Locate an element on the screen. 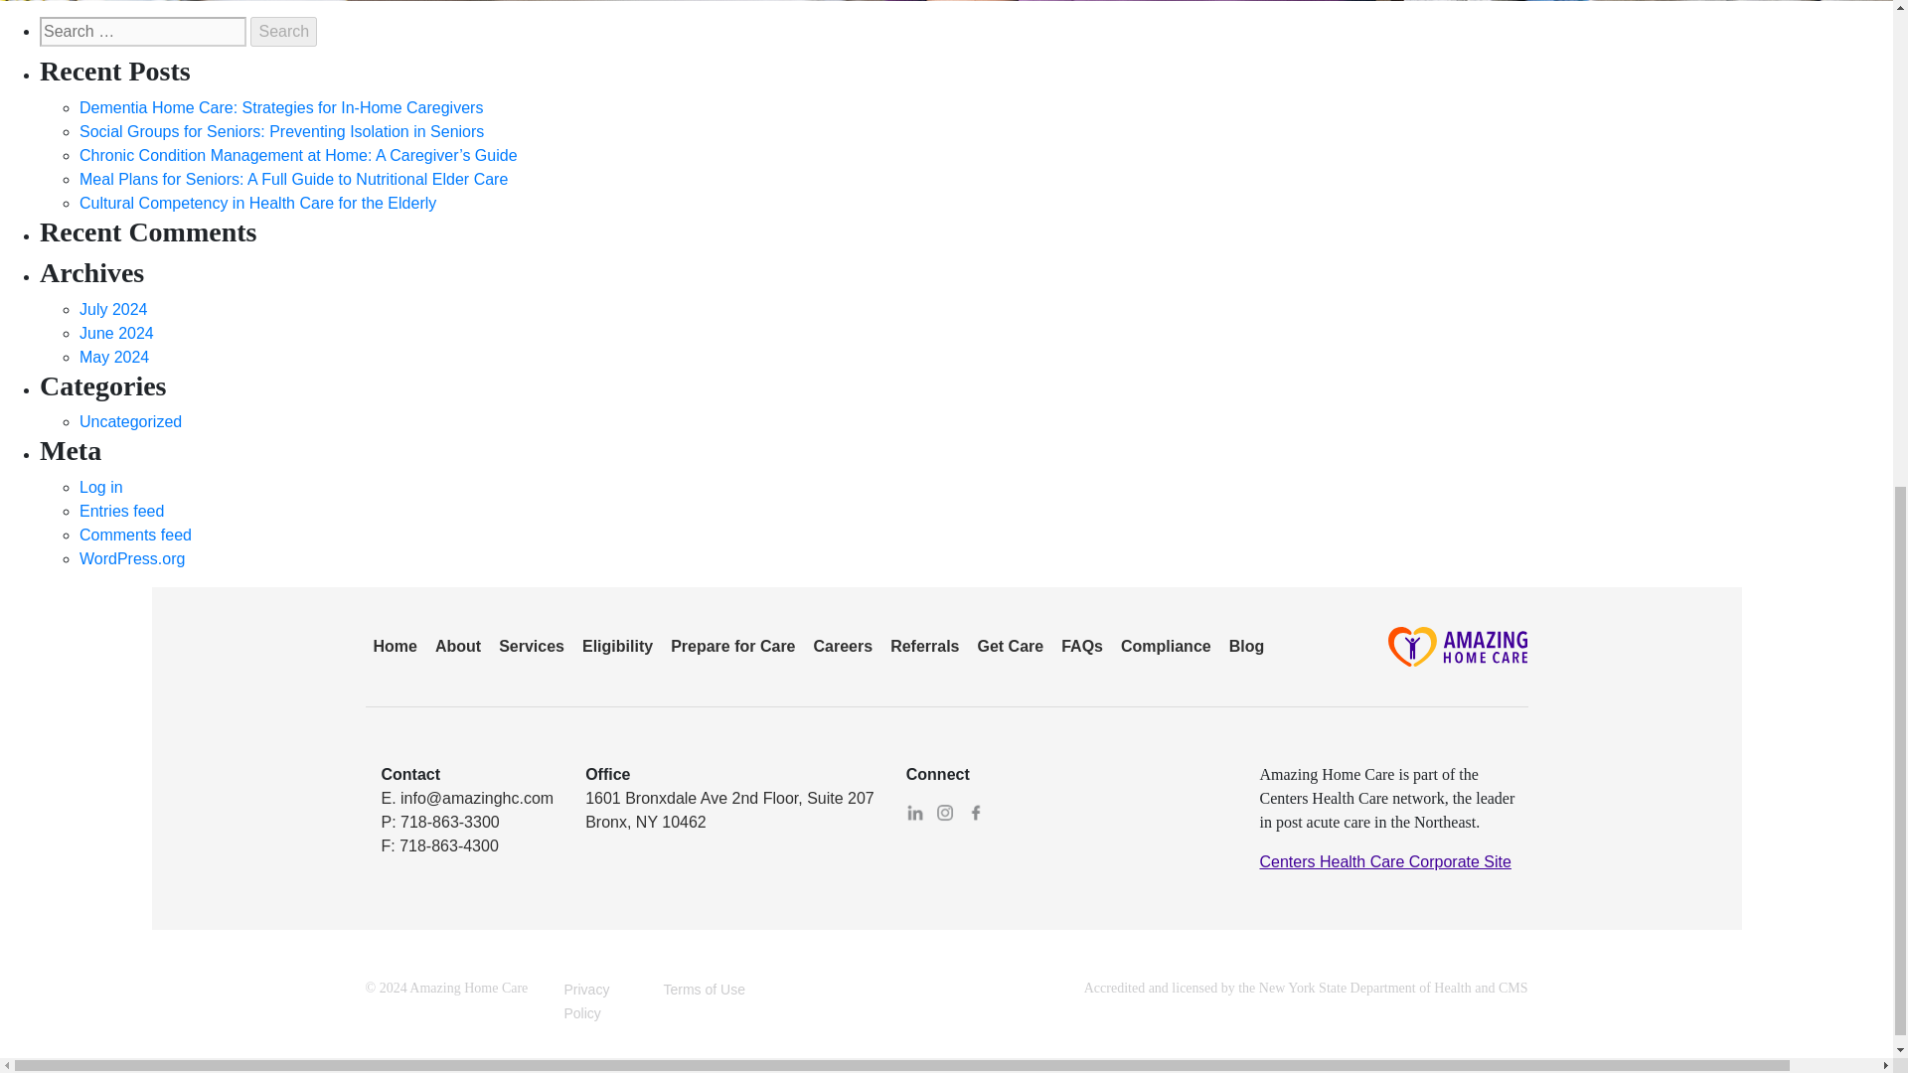  Search is located at coordinates (282, 32).